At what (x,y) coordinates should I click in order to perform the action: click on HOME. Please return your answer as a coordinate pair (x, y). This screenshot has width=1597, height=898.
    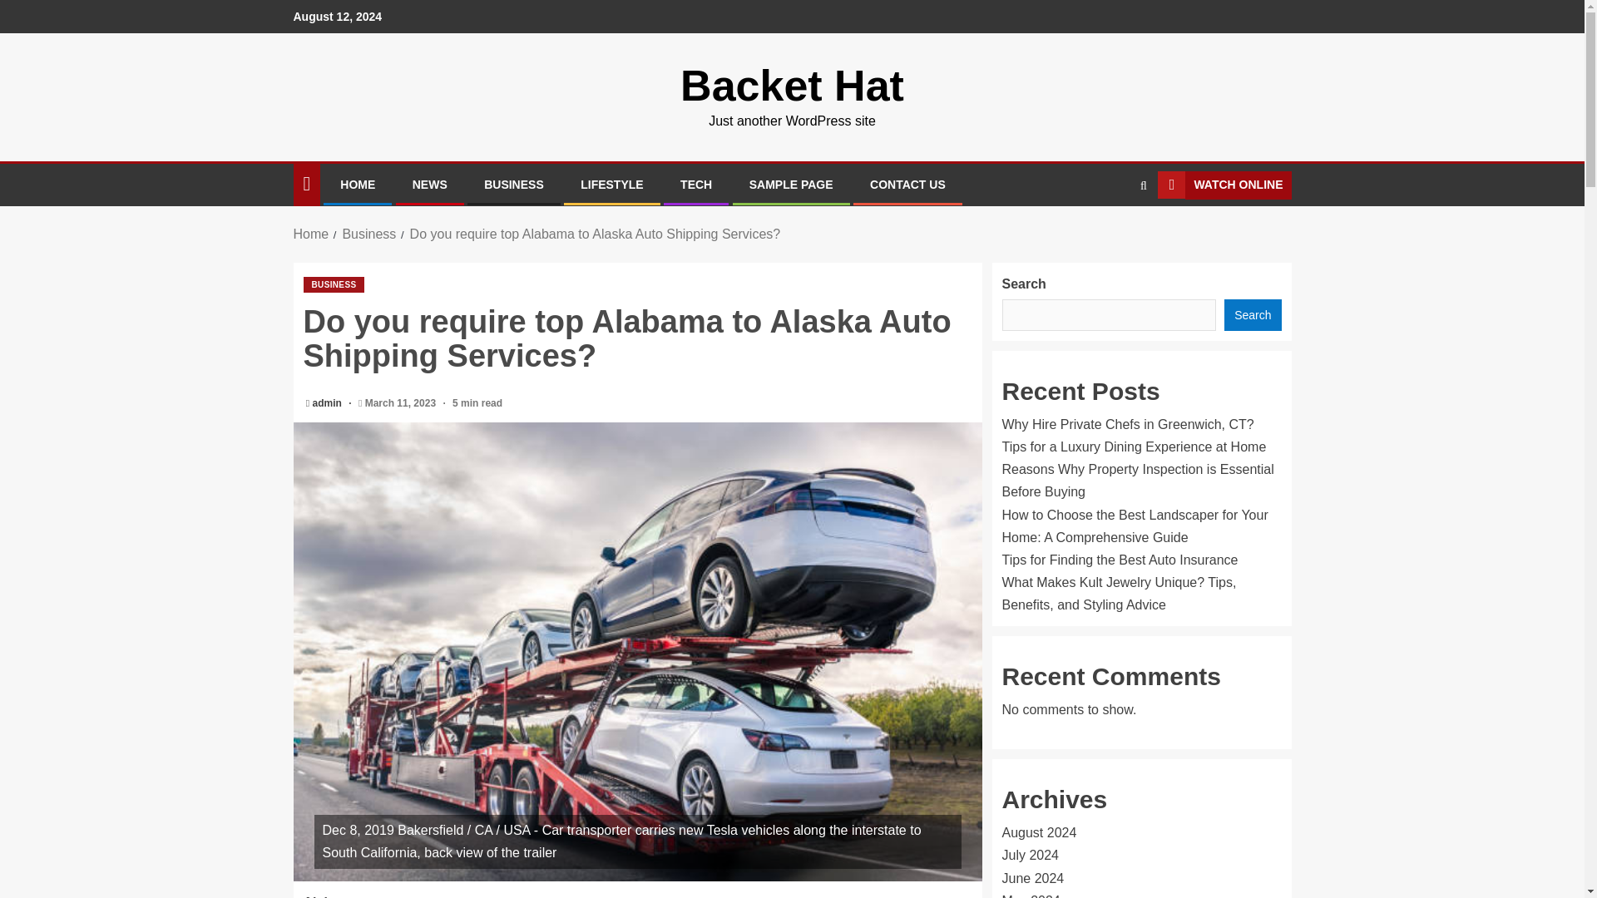
    Looking at the image, I should click on (358, 185).